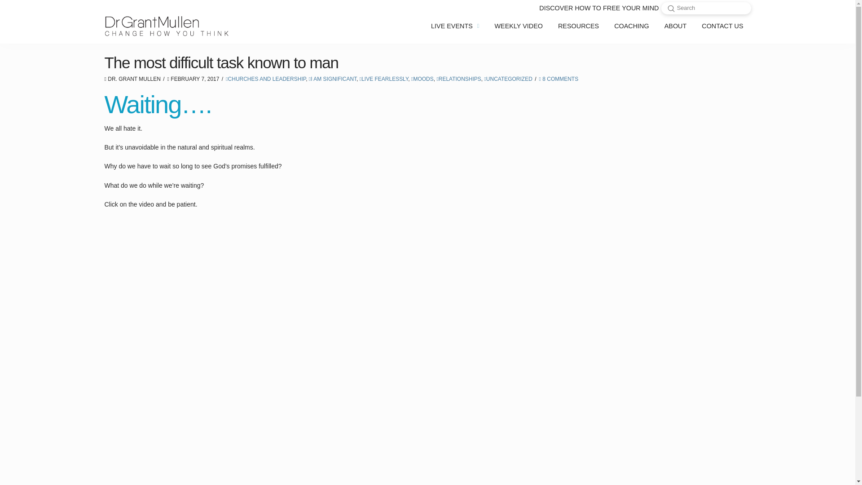 The height and width of the screenshot is (485, 862). Describe the element at coordinates (519, 26) in the screenshot. I see `WEEKLY VIDEO` at that location.